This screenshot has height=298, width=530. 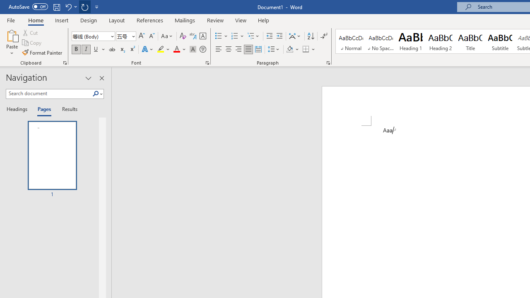 I want to click on Strikethrough, so click(x=112, y=50).